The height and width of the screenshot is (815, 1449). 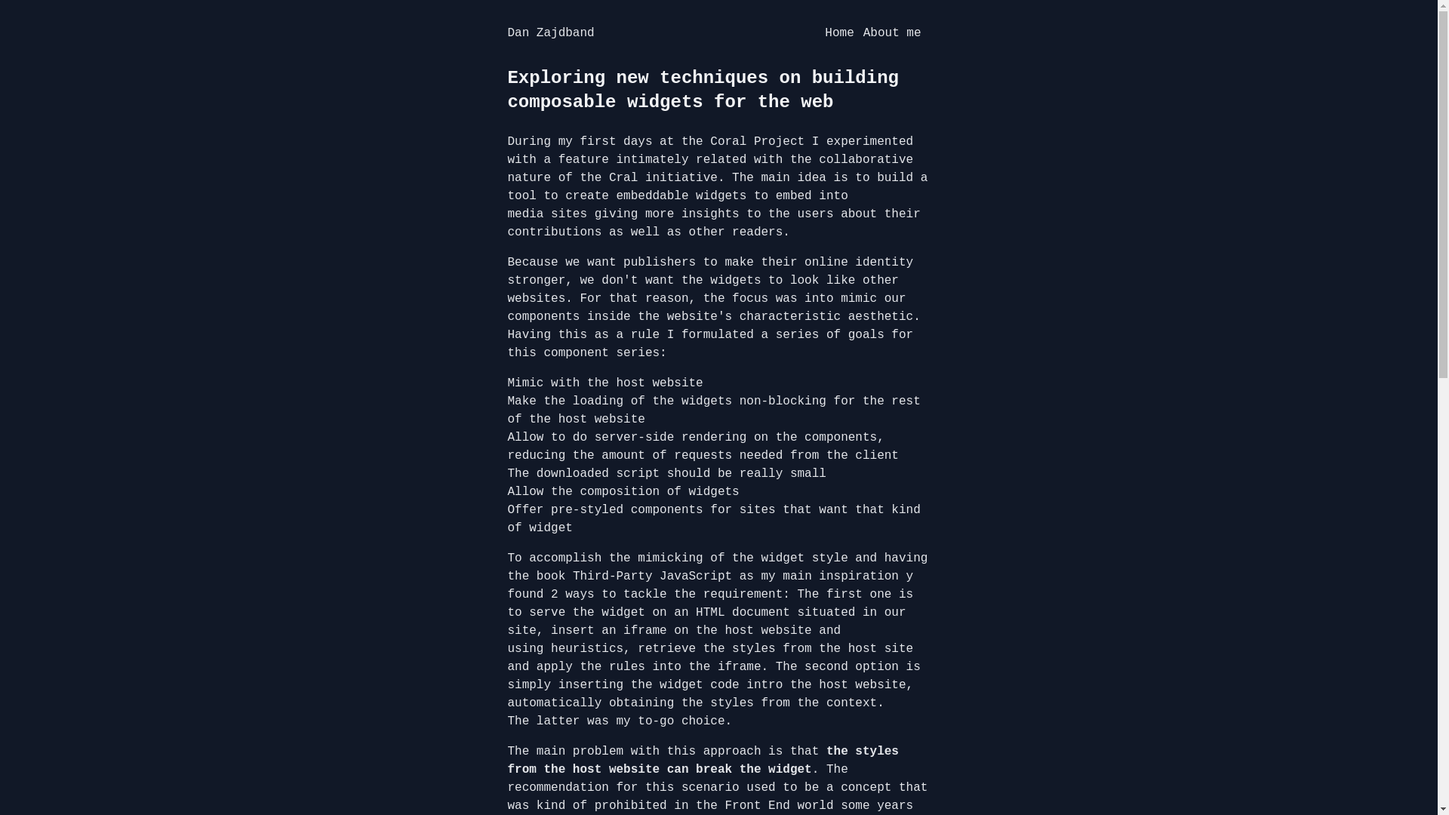 What do you see at coordinates (551, 33) in the screenshot?
I see `Dan Zajdband` at bounding box center [551, 33].